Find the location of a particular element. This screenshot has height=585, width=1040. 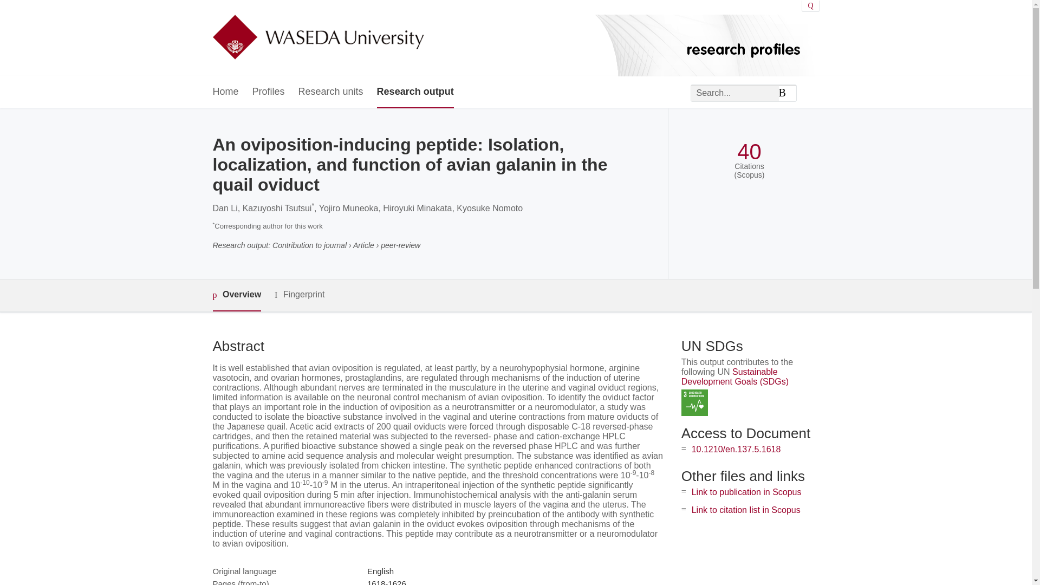

40 is located at coordinates (749, 152).